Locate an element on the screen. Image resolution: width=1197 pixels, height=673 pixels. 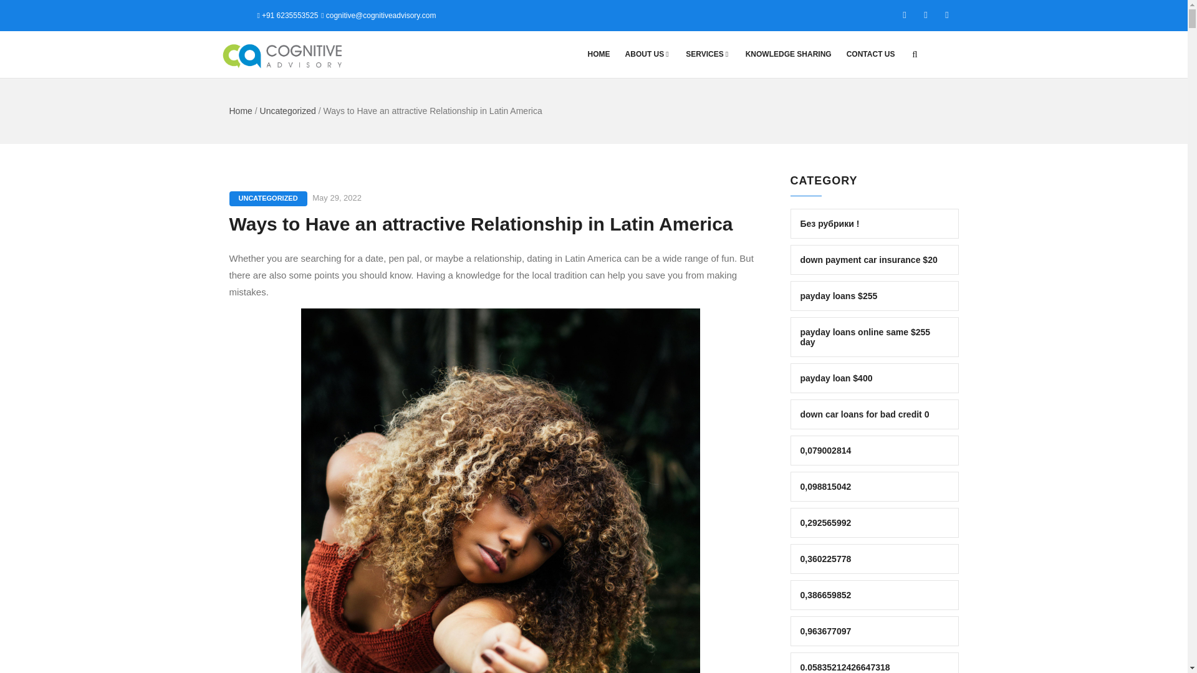
May 29, 2022 is located at coordinates (337, 198).